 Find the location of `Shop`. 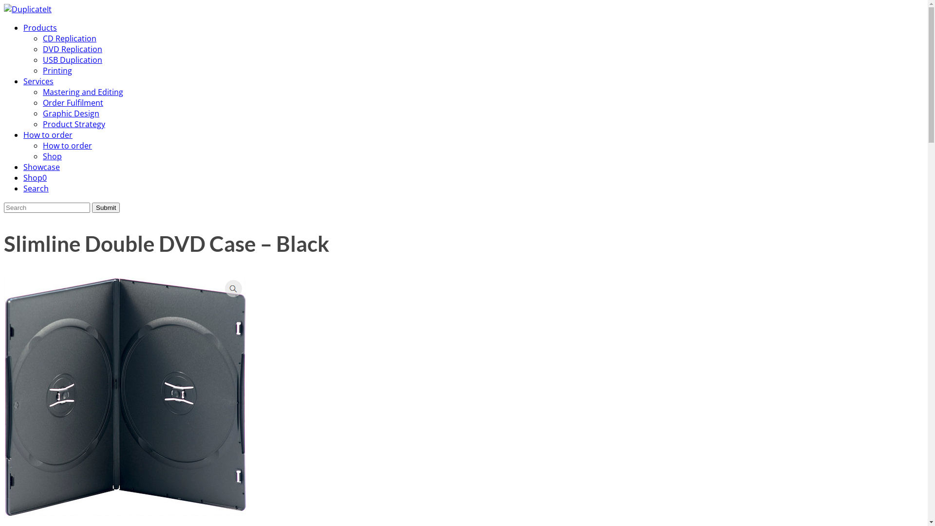

Shop is located at coordinates (53, 156).